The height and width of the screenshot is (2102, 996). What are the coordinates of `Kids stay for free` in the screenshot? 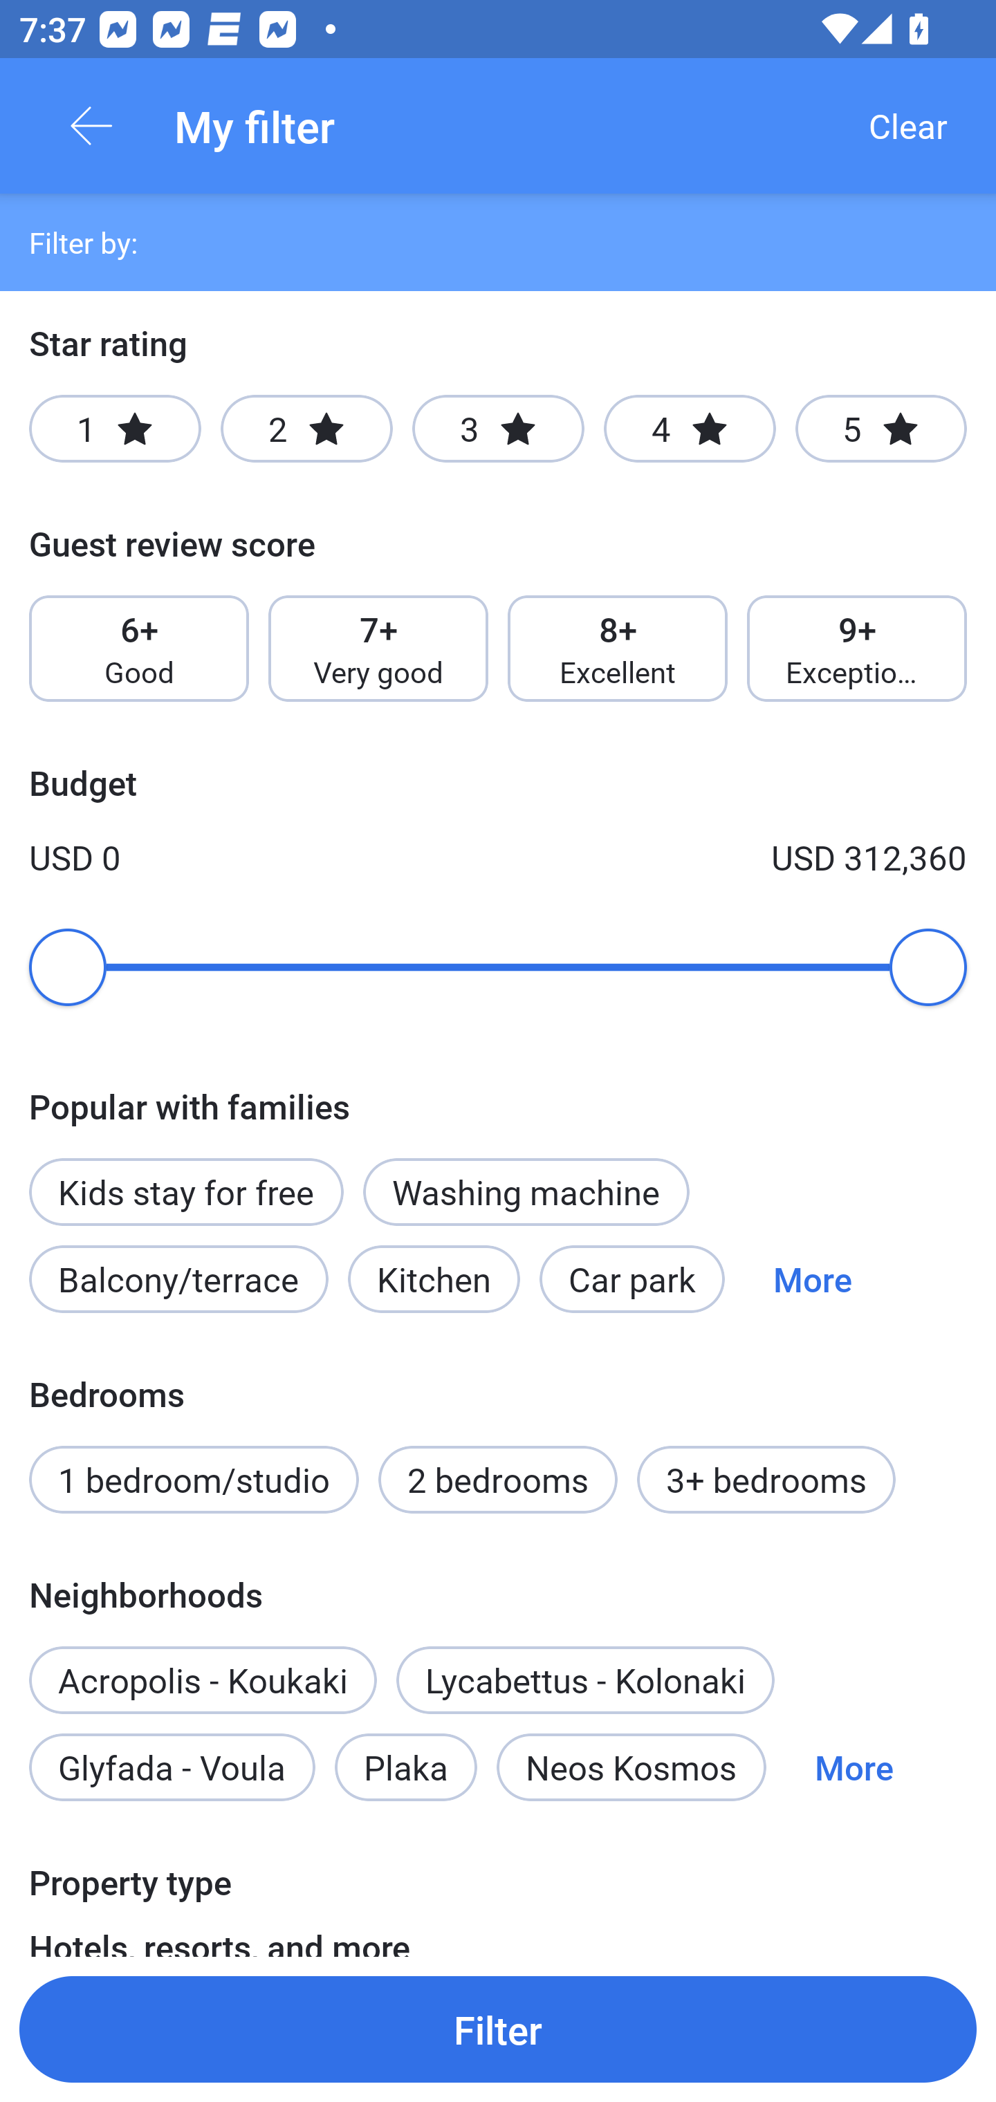 It's located at (185, 1191).